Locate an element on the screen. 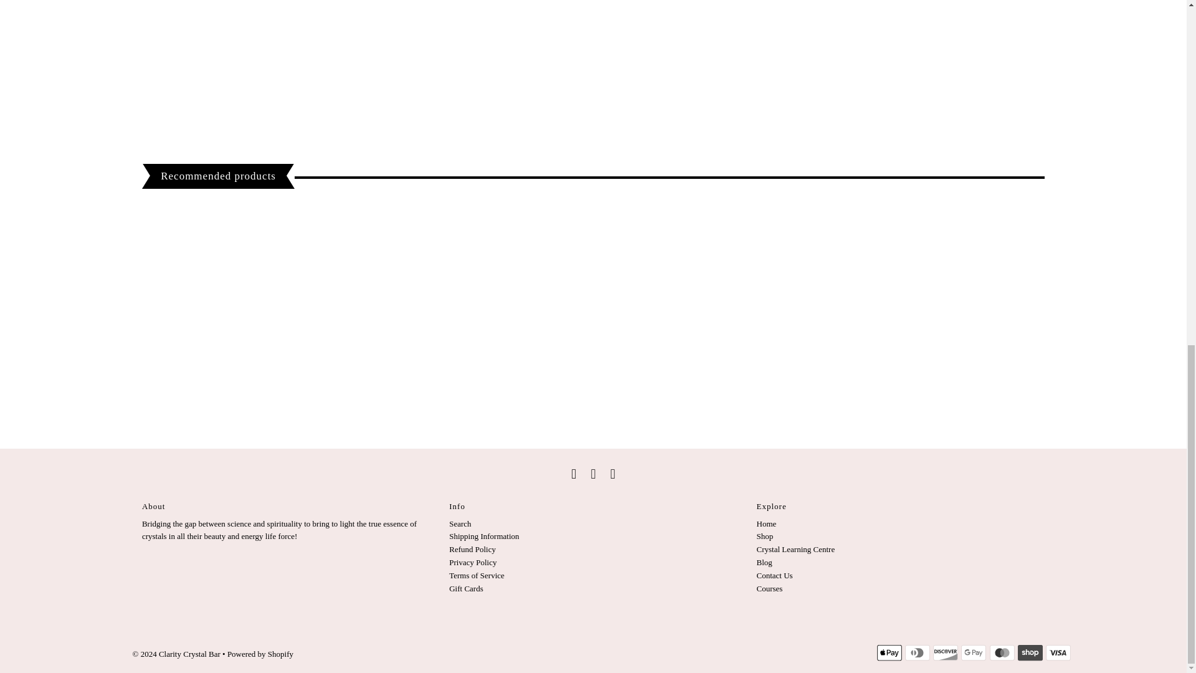  Discover is located at coordinates (945, 652).